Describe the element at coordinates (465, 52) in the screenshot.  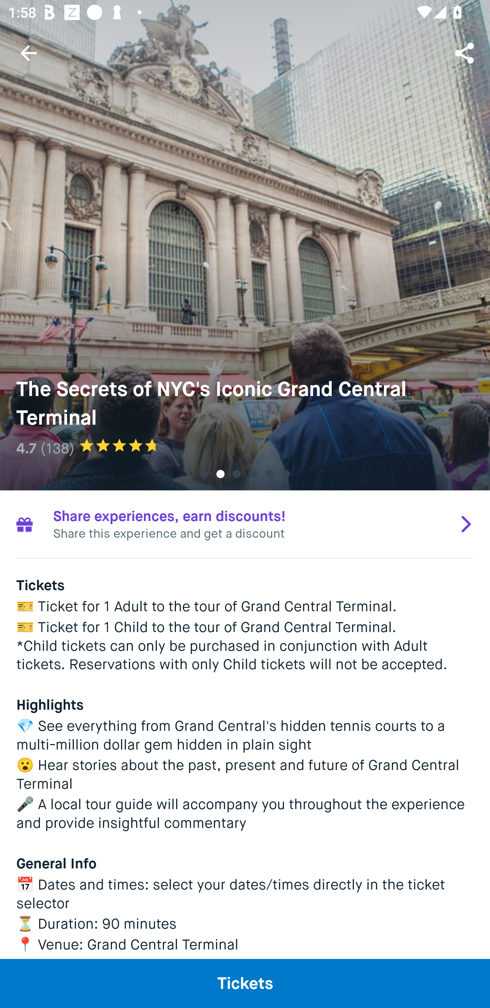
I see `Share` at that location.